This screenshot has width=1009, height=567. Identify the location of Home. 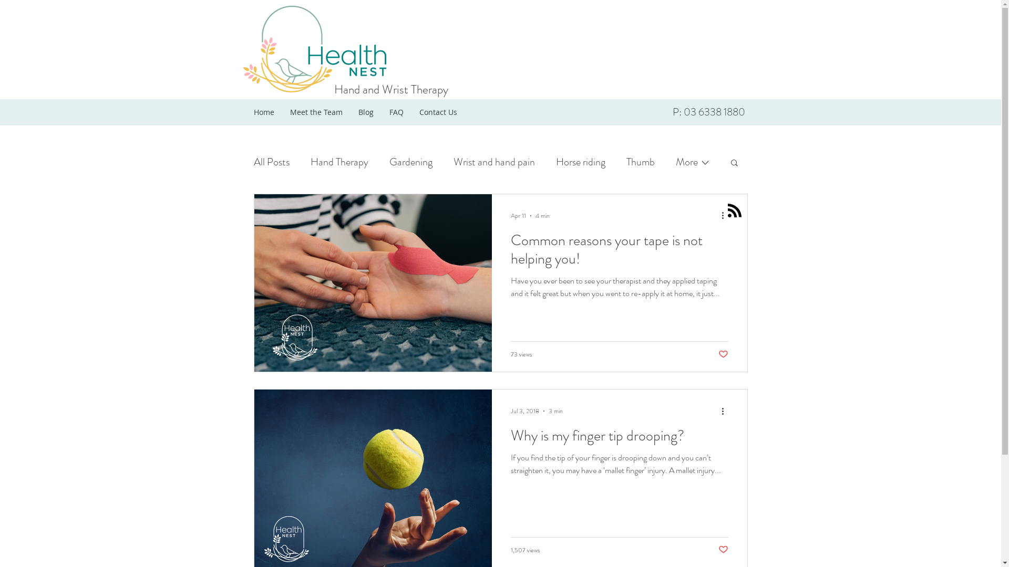
(264, 112).